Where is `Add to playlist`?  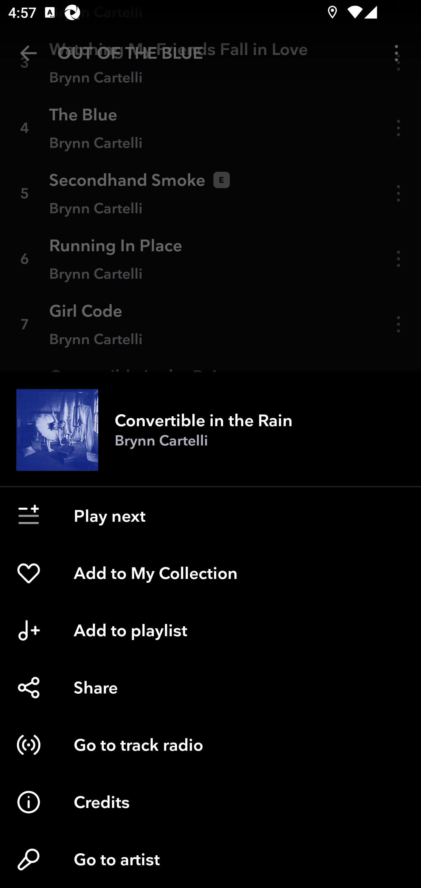
Add to playlist is located at coordinates (210, 630).